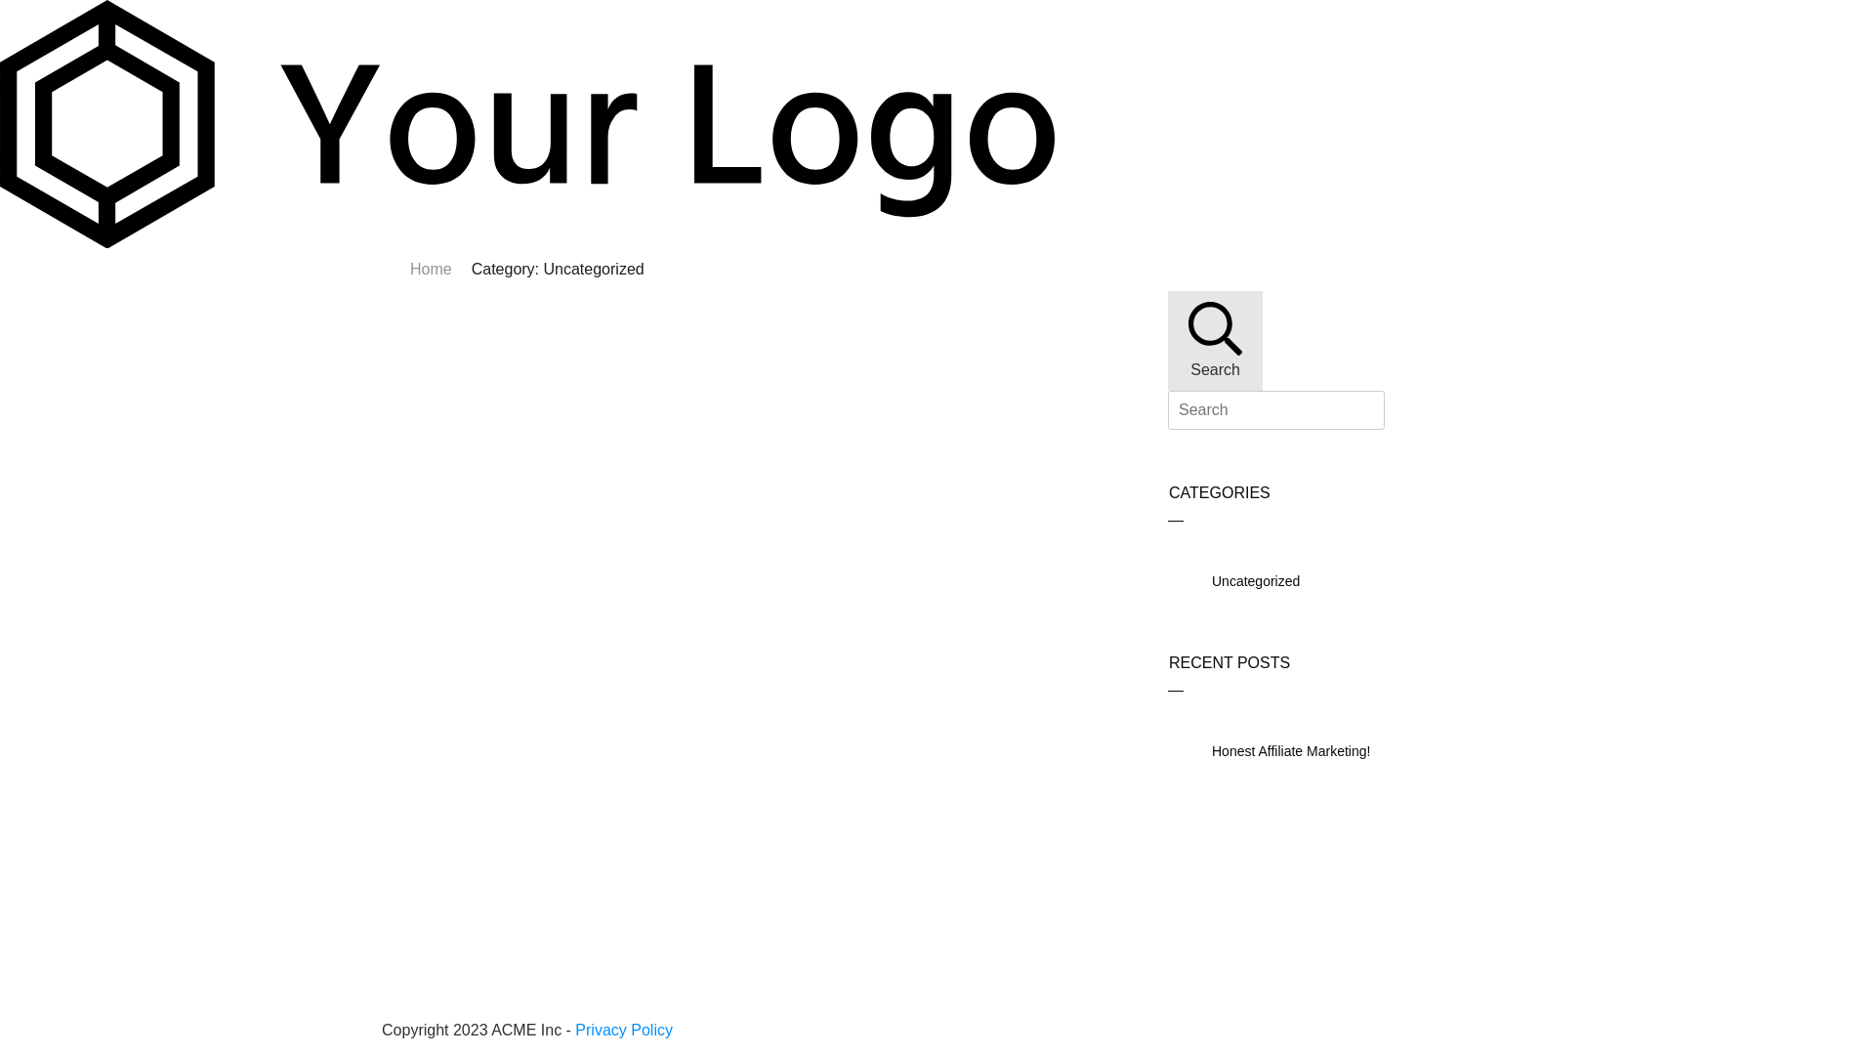  What do you see at coordinates (1256, 582) in the screenshot?
I see `Uncategorized` at bounding box center [1256, 582].